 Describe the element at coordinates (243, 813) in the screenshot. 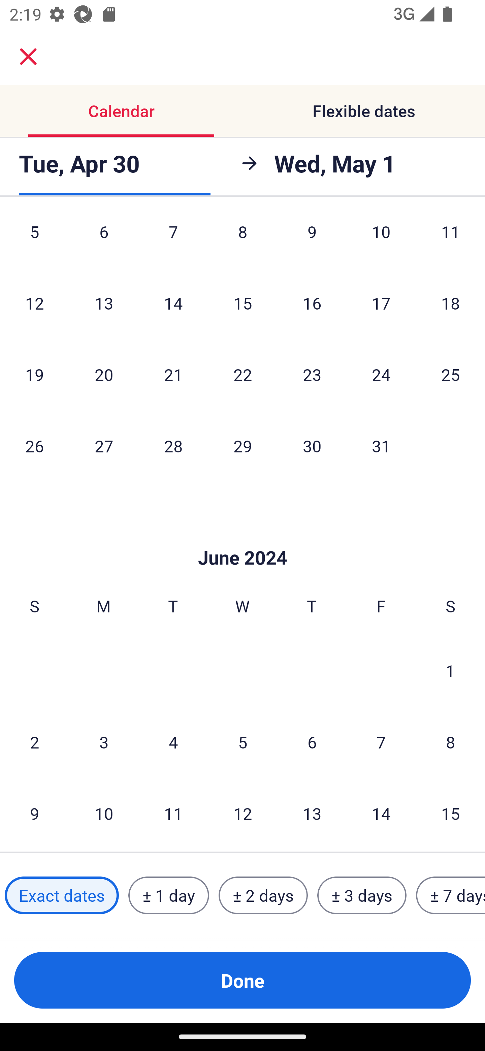

I see `12 Wednesday, June 12, 2024` at that location.